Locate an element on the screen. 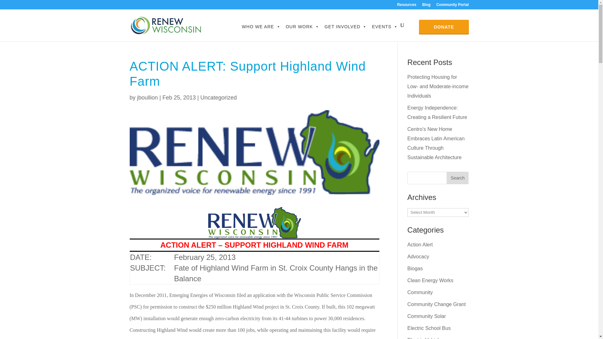 The height and width of the screenshot is (339, 603). WHO WE ARE is located at coordinates (261, 26).